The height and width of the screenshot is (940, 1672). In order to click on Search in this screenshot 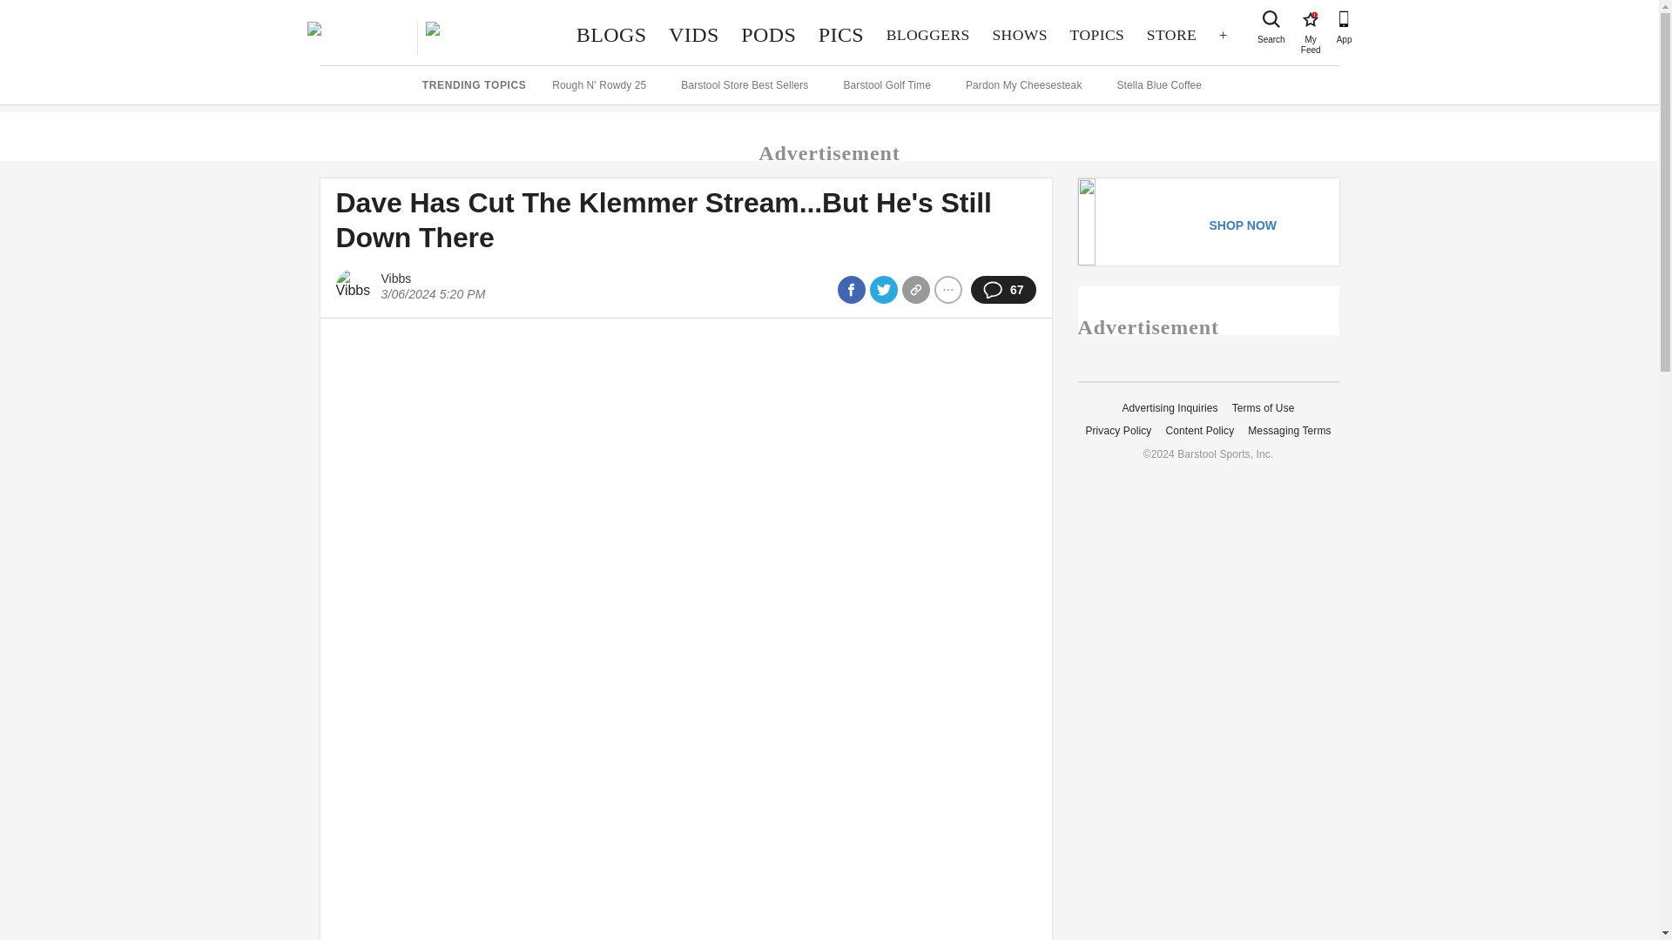, I will do `click(1271, 19)`.